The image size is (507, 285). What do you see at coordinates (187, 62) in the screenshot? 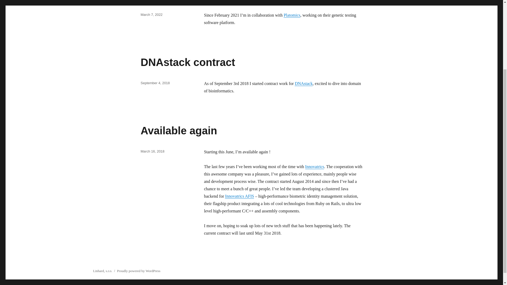
I see `DNAstack contract` at bounding box center [187, 62].